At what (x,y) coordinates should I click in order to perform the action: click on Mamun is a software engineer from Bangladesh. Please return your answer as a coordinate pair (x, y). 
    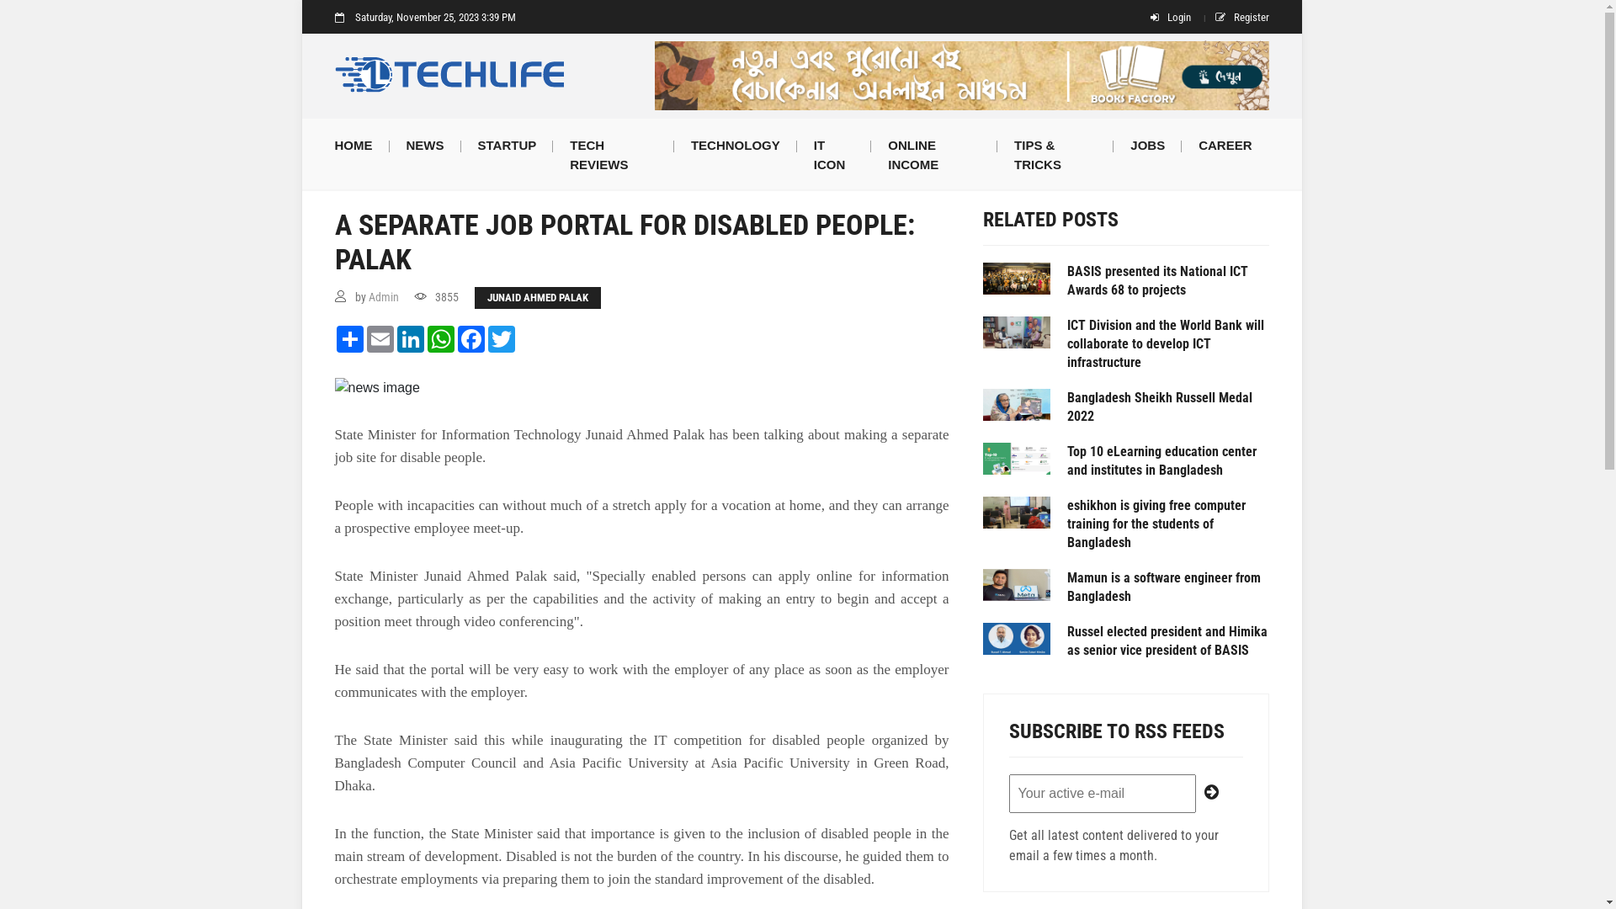
    Looking at the image, I should click on (1168, 587).